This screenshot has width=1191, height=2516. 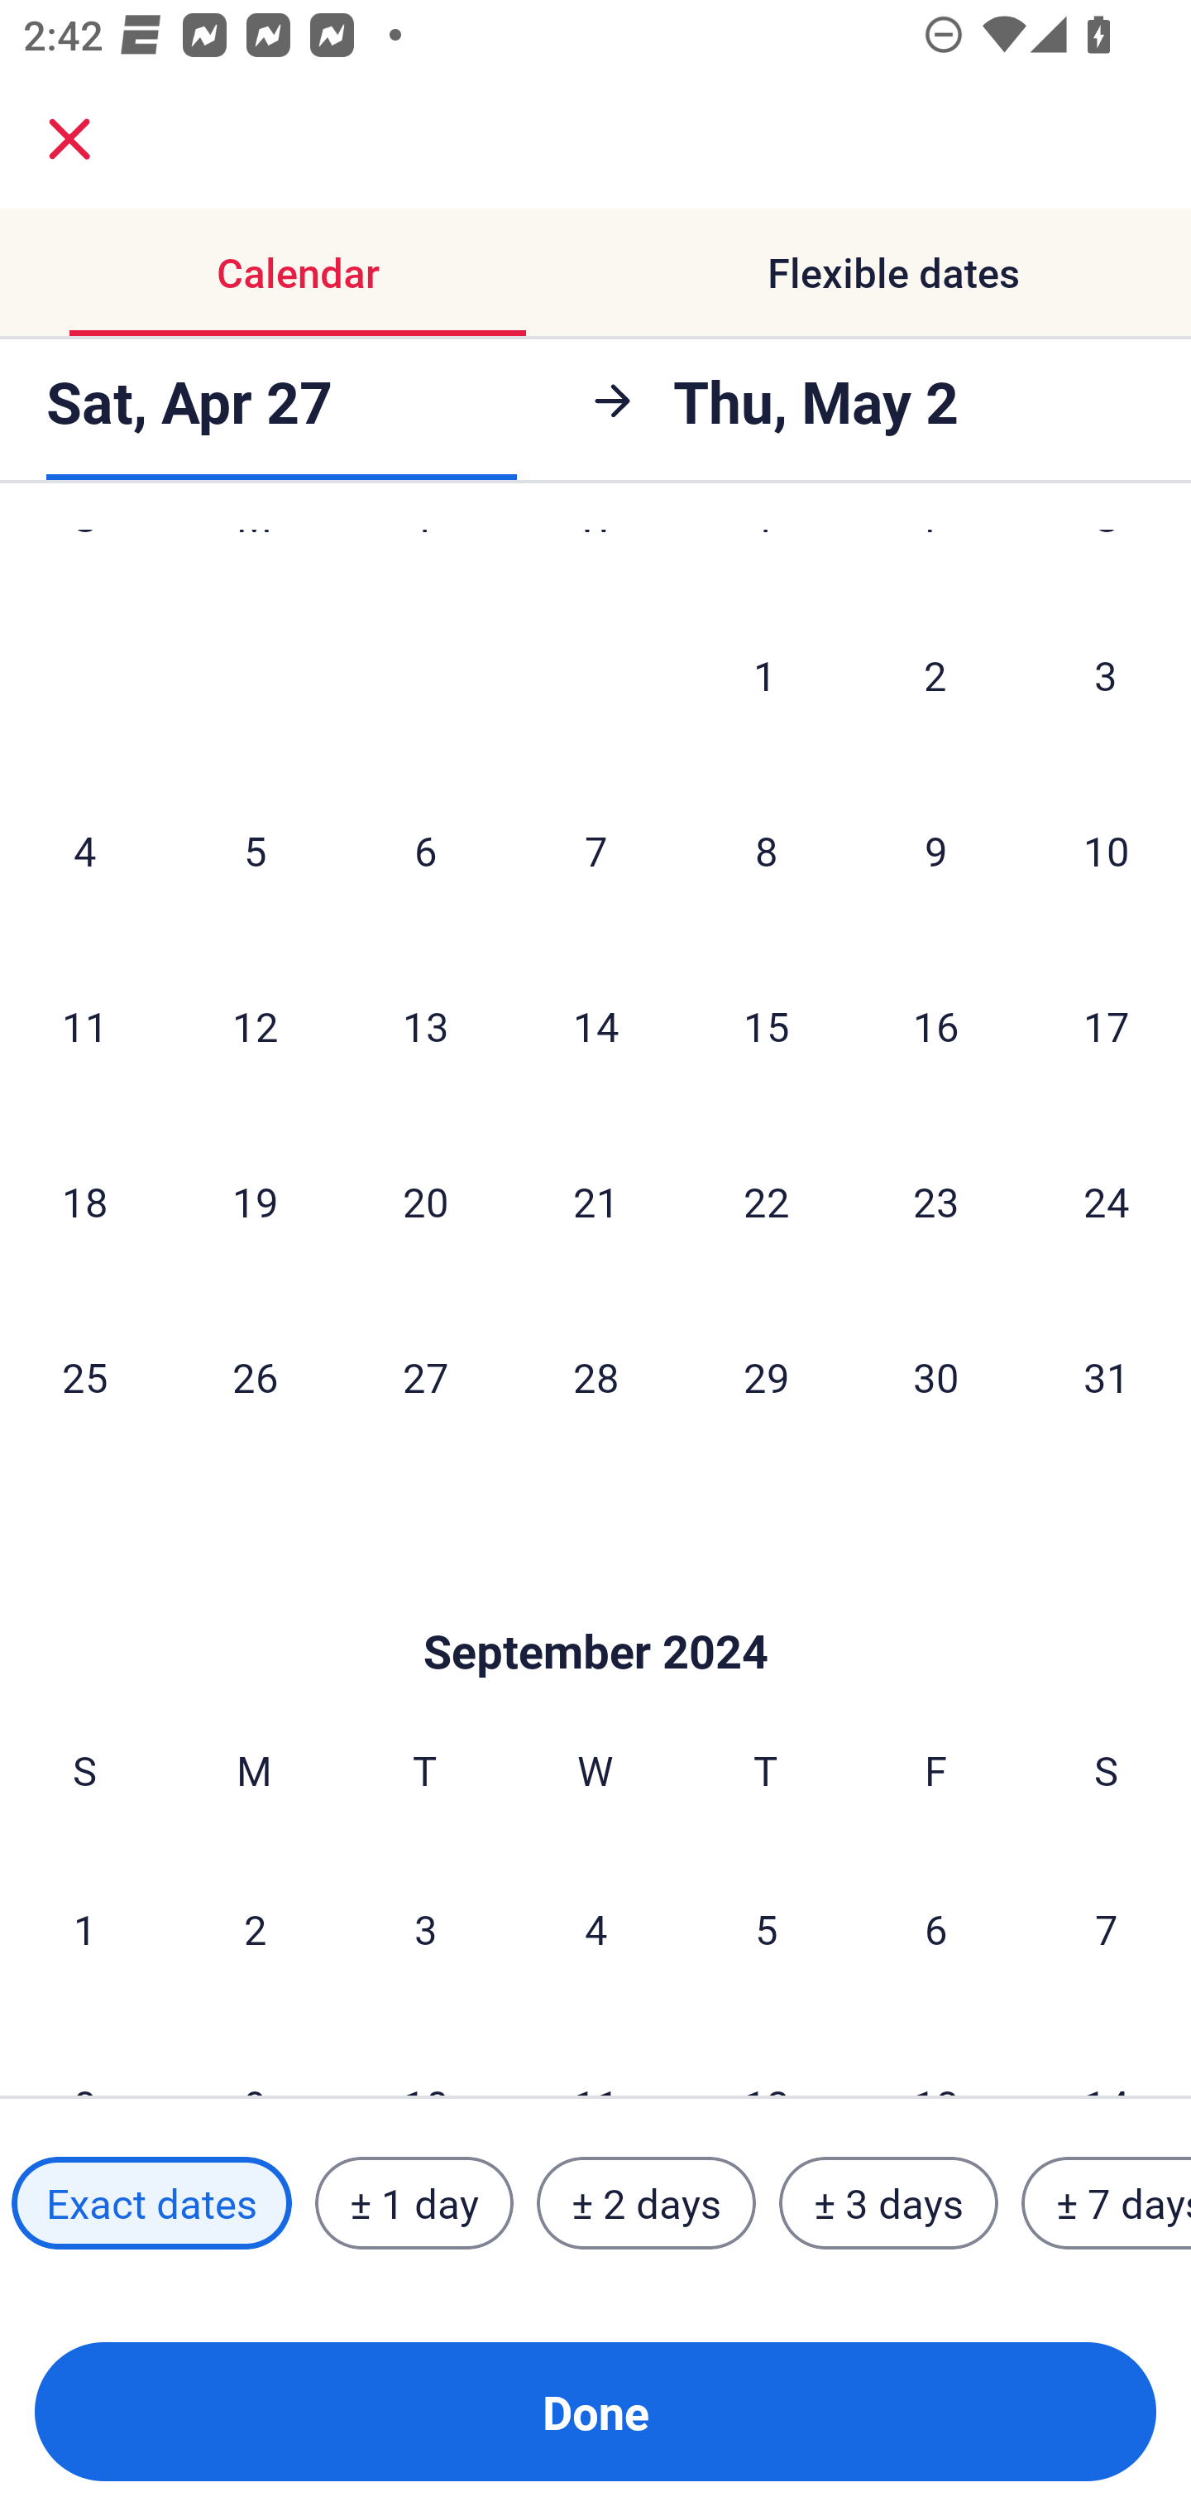 What do you see at coordinates (595, 1376) in the screenshot?
I see `28 Wednesday, August 28, 2024` at bounding box center [595, 1376].